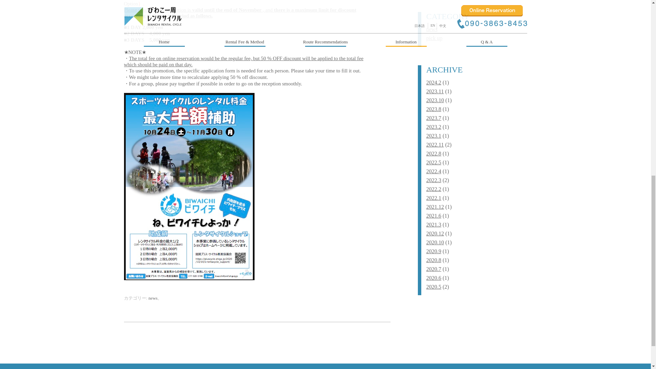 Image resolution: width=656 pixels, height=369 pixels. What do you see at coordinates (435, 38) in the screenshot?
I see `pick up` at bounding box center [435, 38].